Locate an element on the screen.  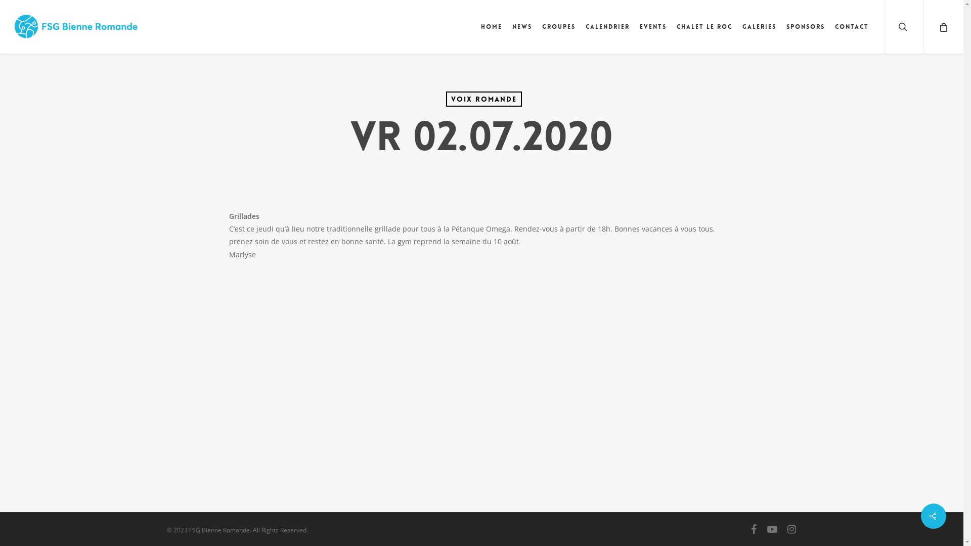
News is located at coordinates (522, 27).